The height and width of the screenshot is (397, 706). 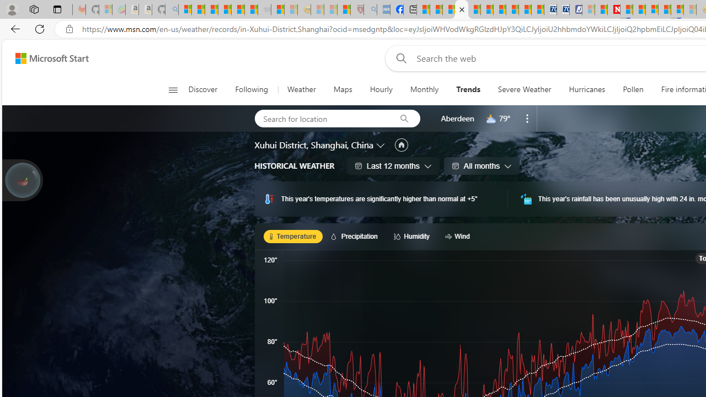 What do you see at coordinates (457, 118) in the screenshot?
I see `Aberdeen` at bounding box center [457, 118].